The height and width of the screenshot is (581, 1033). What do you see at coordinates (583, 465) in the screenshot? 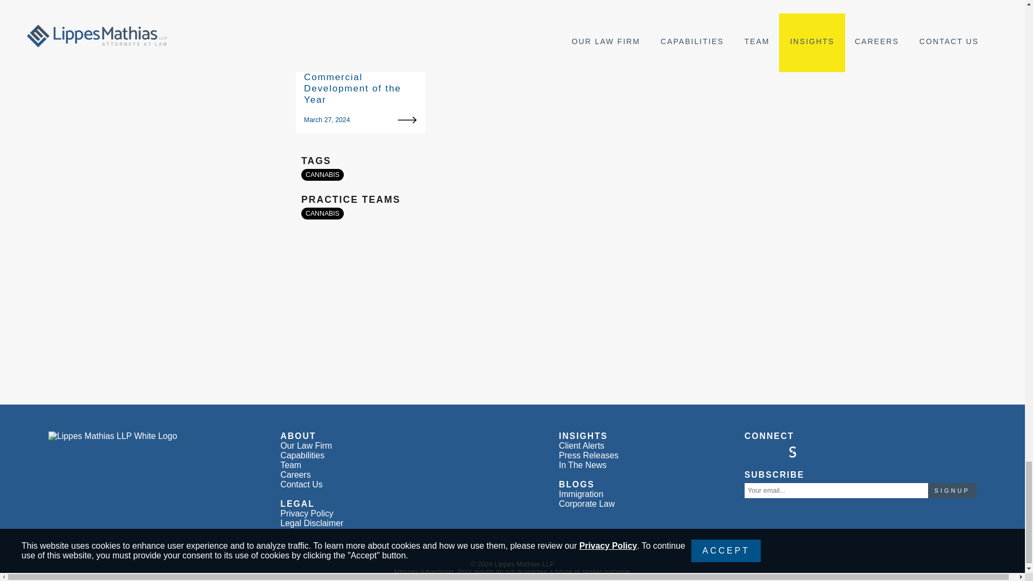
I see `In The News` at bounding box center [583, 465].